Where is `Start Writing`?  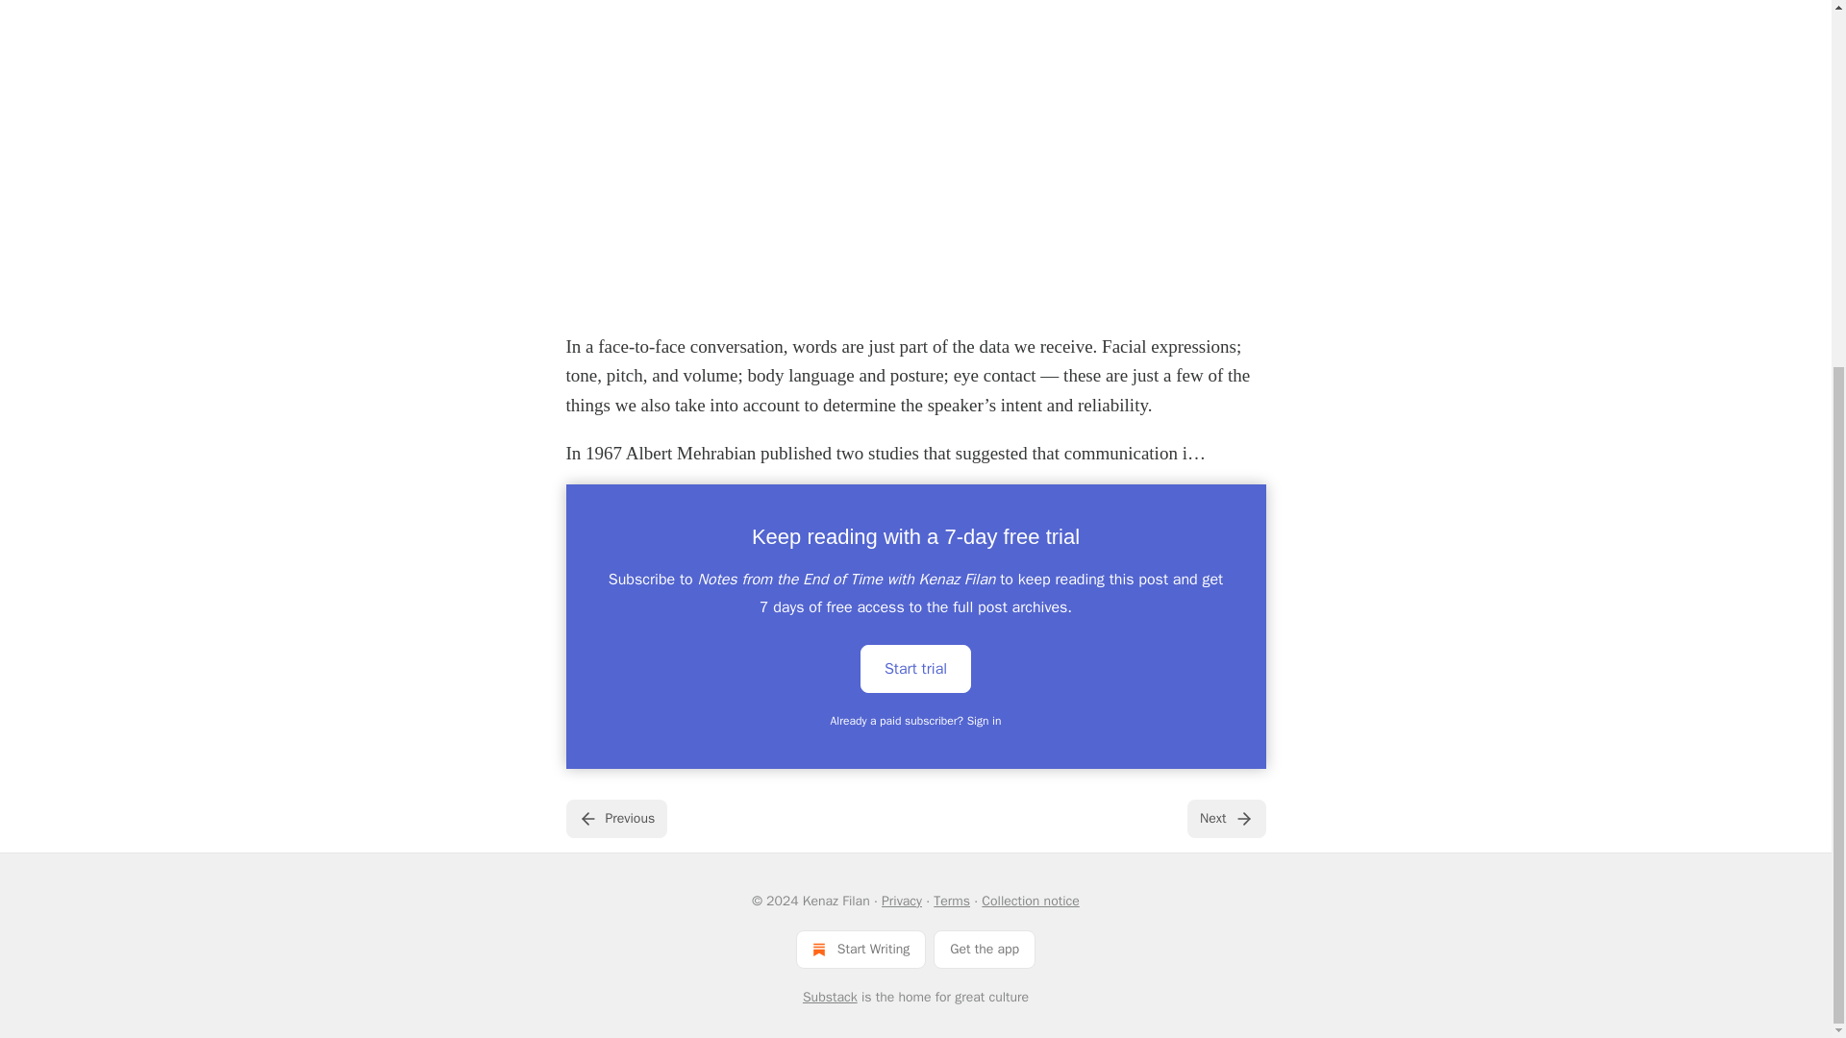 Start Writing is located at coordinates (861, 949).